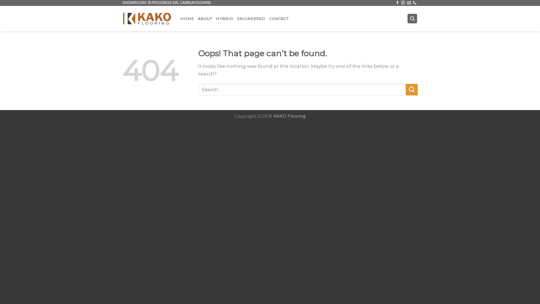  I want to click on Follow on Facebook, so click(398, 3).